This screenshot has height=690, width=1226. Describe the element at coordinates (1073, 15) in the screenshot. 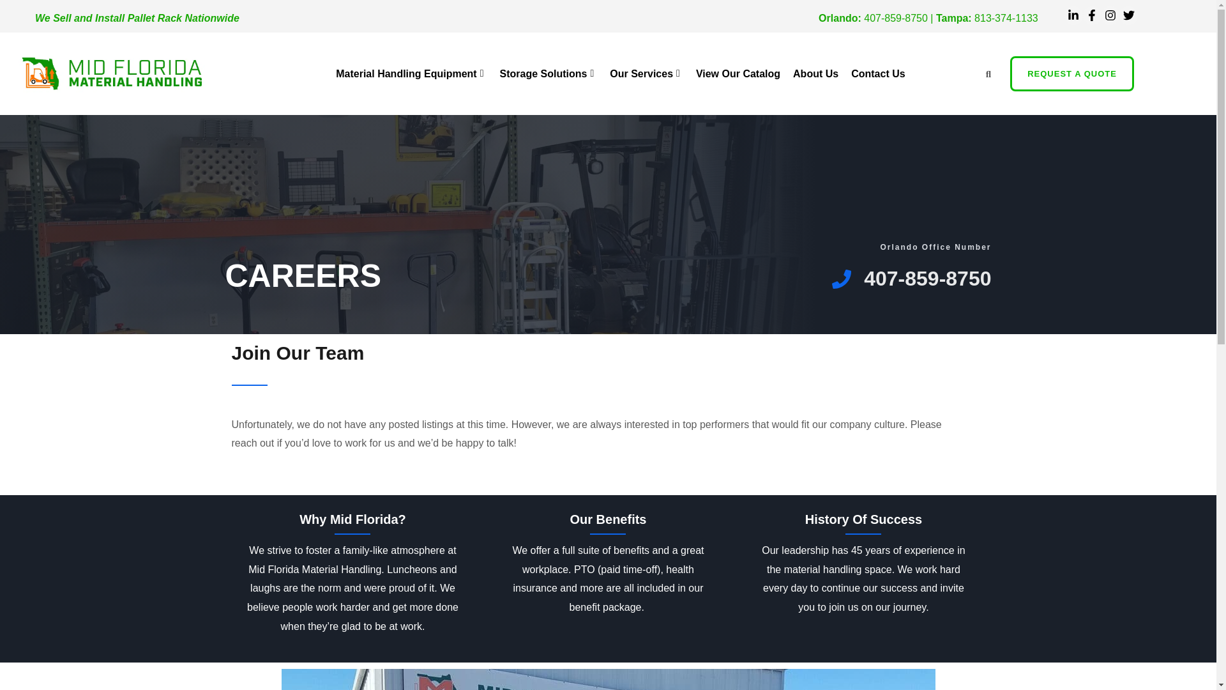

I see `Linkedin-in` at that location.